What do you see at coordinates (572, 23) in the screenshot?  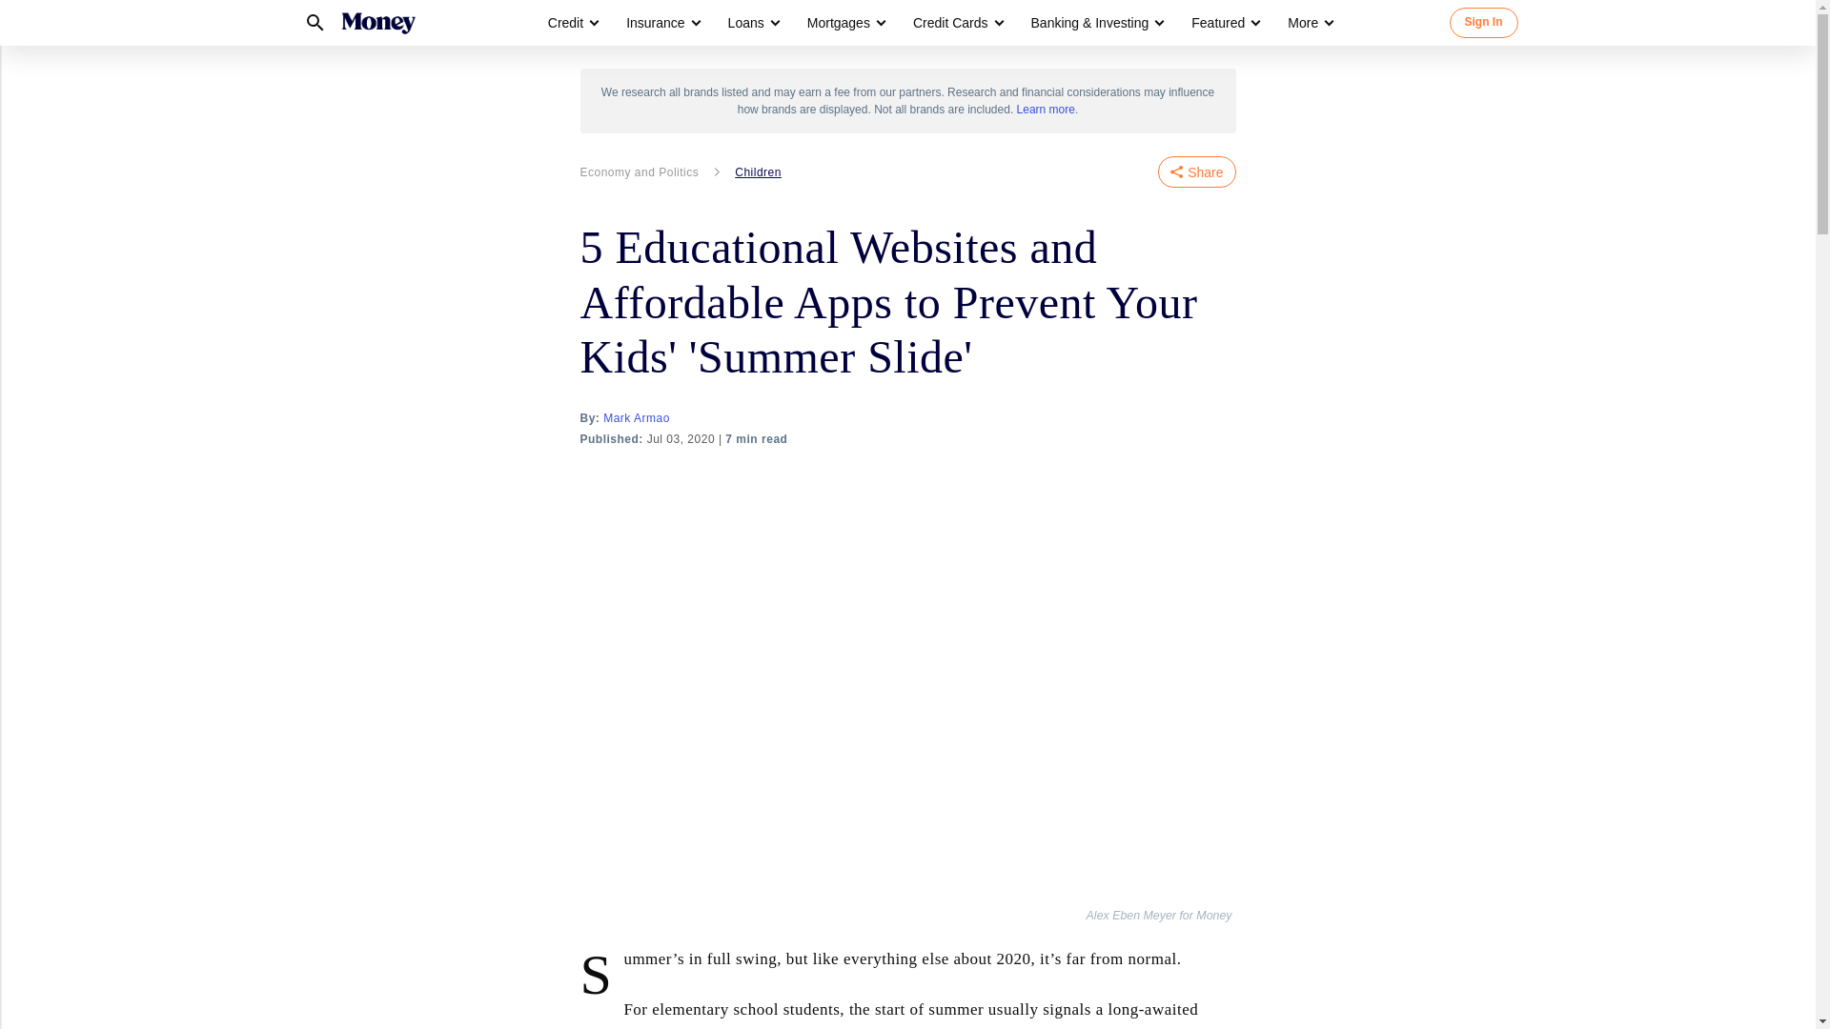 I see `Credit` at bounding box center [572, 23].